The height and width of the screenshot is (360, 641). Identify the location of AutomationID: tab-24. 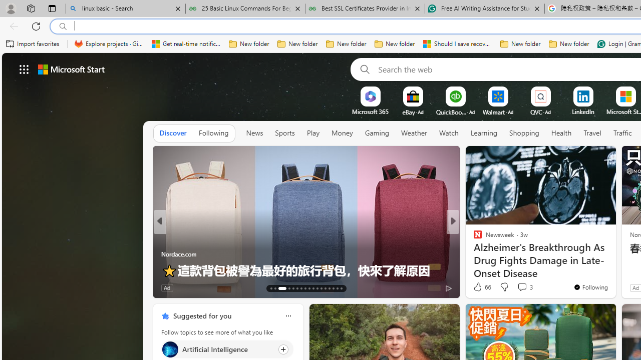
(322, 288).